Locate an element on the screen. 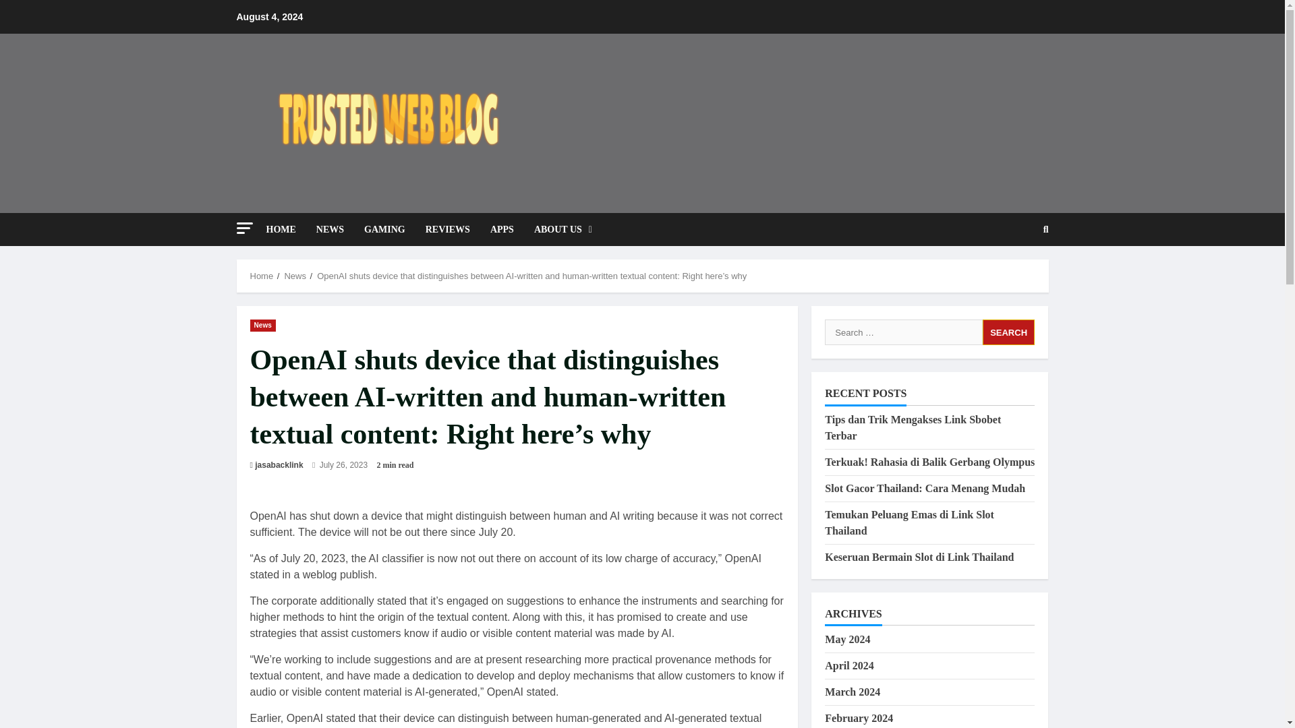 This screenshot has height=728, width=1295. Home is located at coordinates (262, 275).